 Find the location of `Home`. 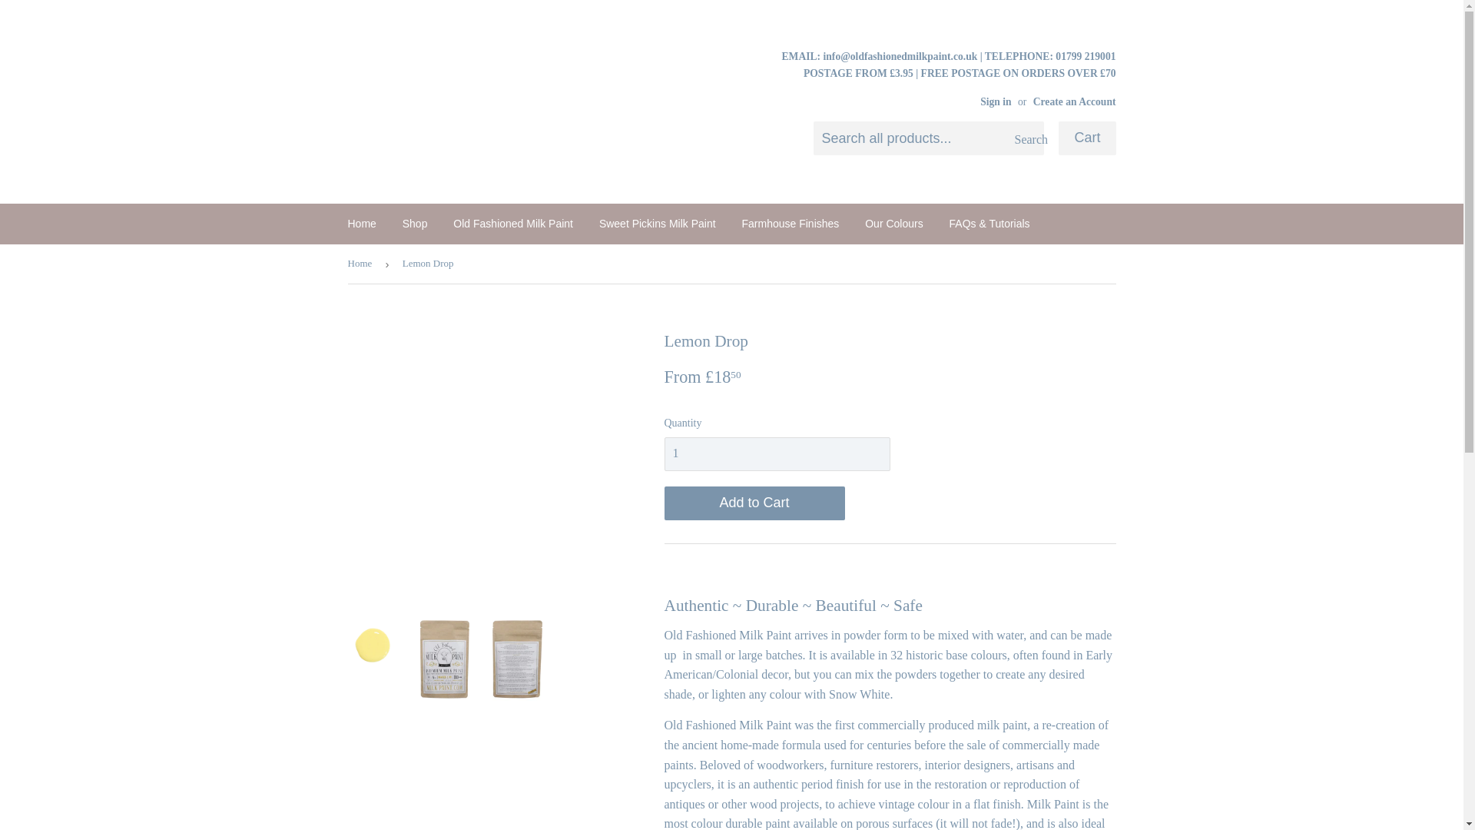

Home is located at coordinates (361, 223).